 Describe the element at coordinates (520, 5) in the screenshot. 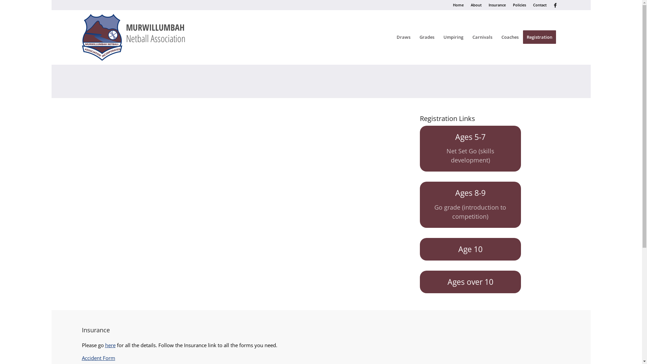

I see `Policies` at that location.